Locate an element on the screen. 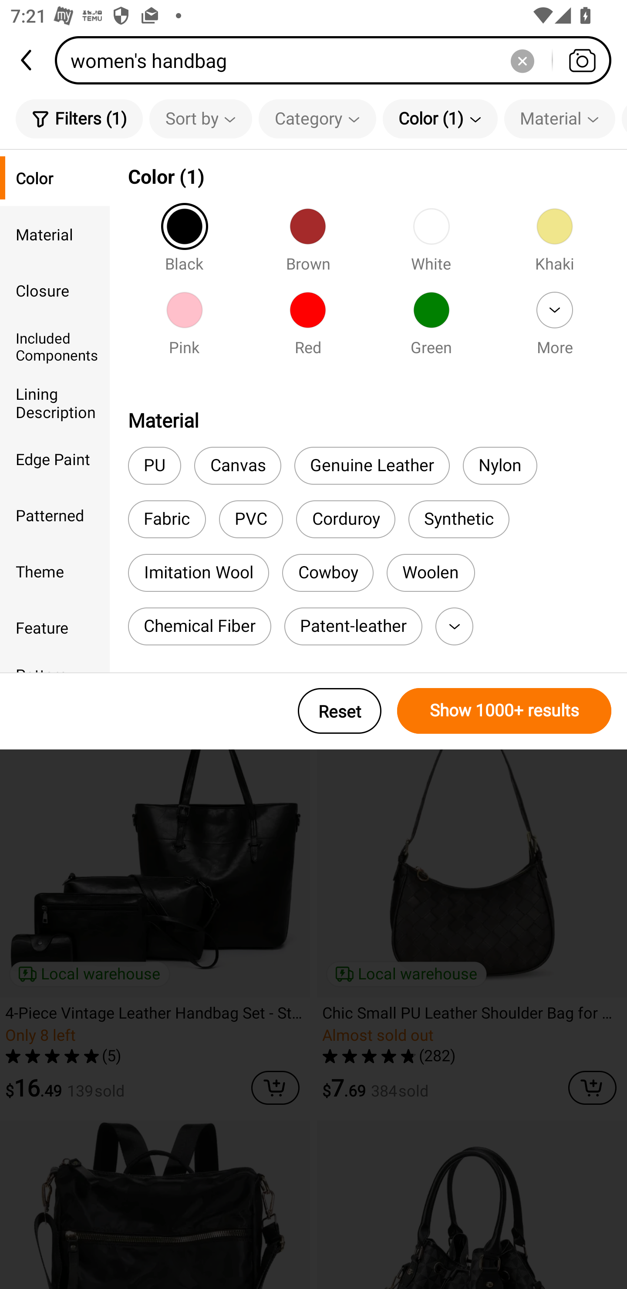 The image size is (627, 1289). Search by photo is located at coordinates (582, 60).